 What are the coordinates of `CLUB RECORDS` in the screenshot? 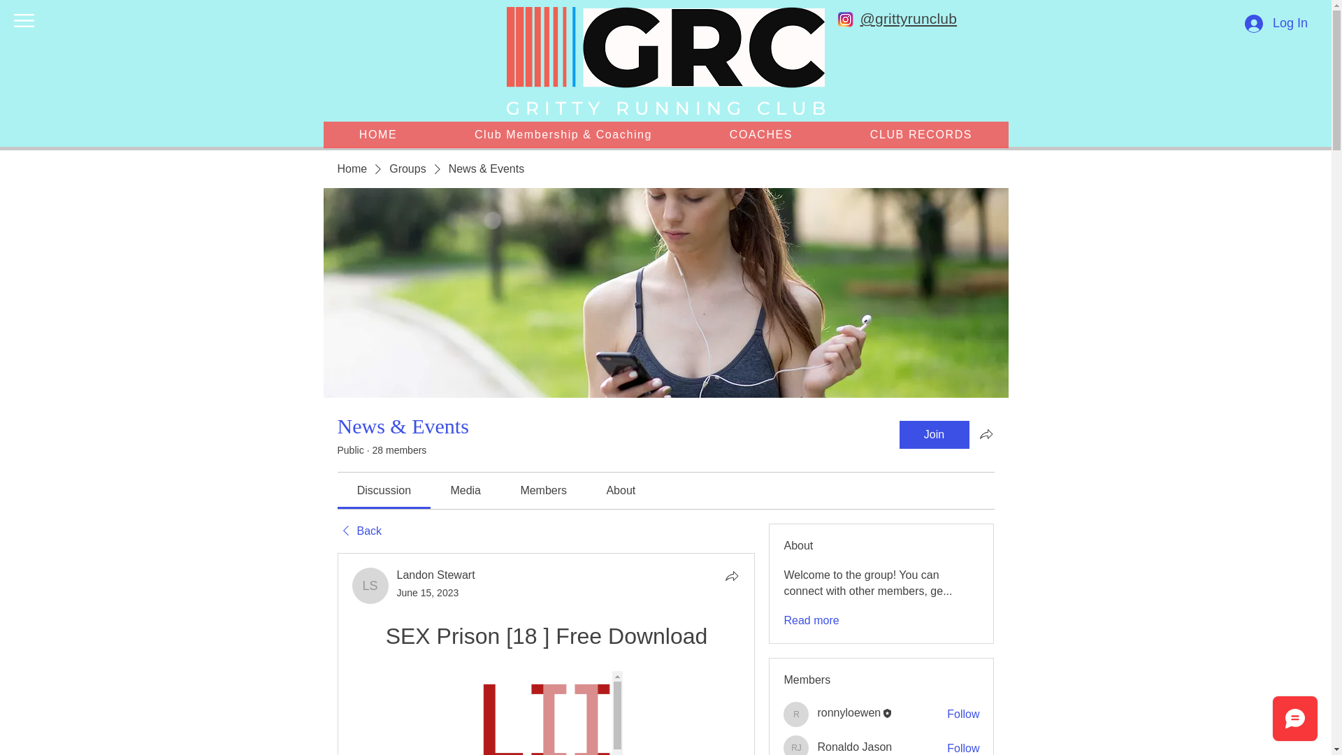 It's located at (920, 134).